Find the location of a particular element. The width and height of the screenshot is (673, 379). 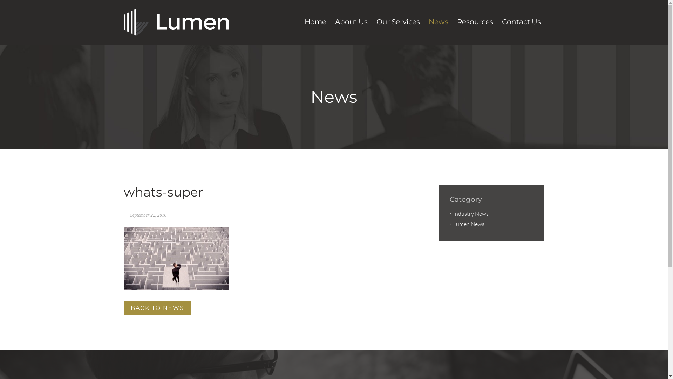

Lumen News is located at coordinates (468, 224).